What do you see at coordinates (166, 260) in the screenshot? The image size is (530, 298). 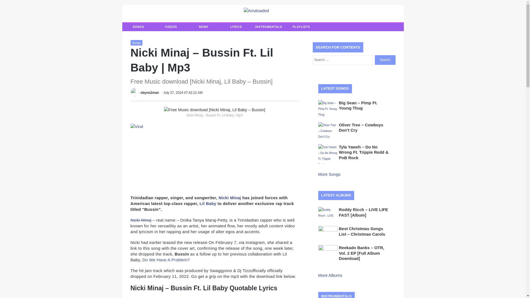 I see `Do We Have A Problem?` at bounding box center [166, 260].